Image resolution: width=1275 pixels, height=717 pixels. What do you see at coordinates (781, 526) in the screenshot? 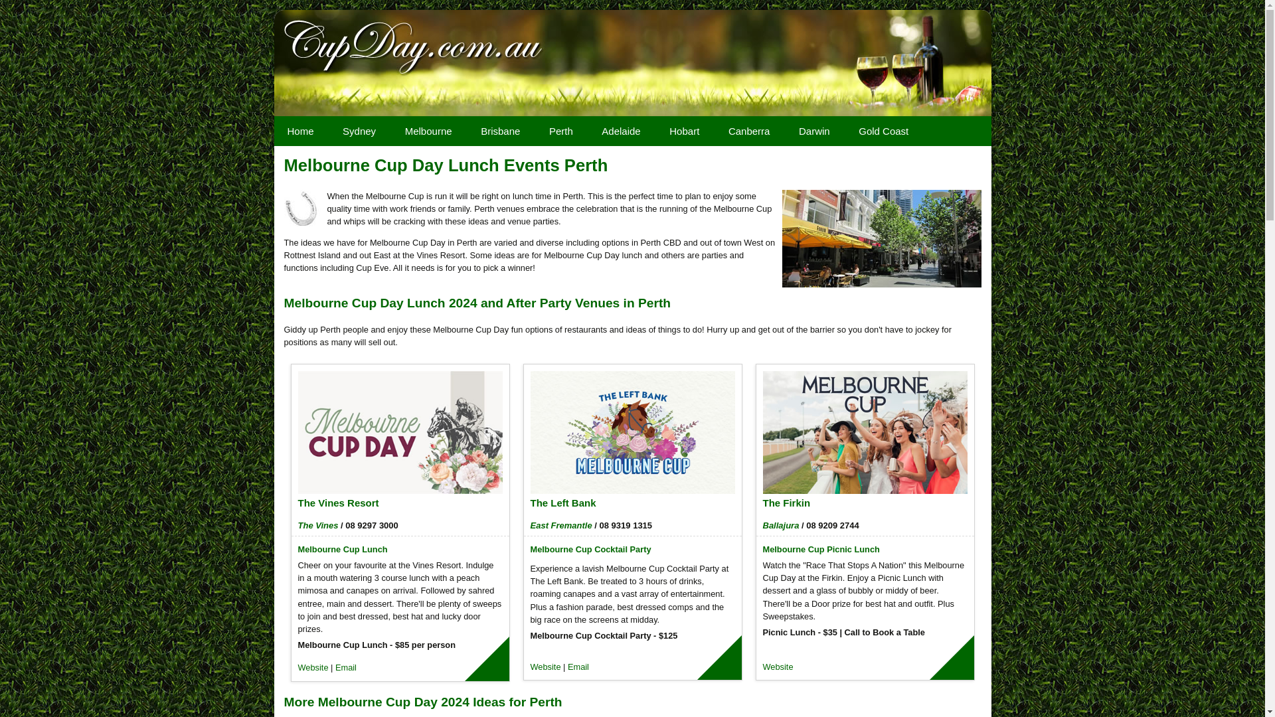
I see `Ballajura` at bounding box center [781, 526].